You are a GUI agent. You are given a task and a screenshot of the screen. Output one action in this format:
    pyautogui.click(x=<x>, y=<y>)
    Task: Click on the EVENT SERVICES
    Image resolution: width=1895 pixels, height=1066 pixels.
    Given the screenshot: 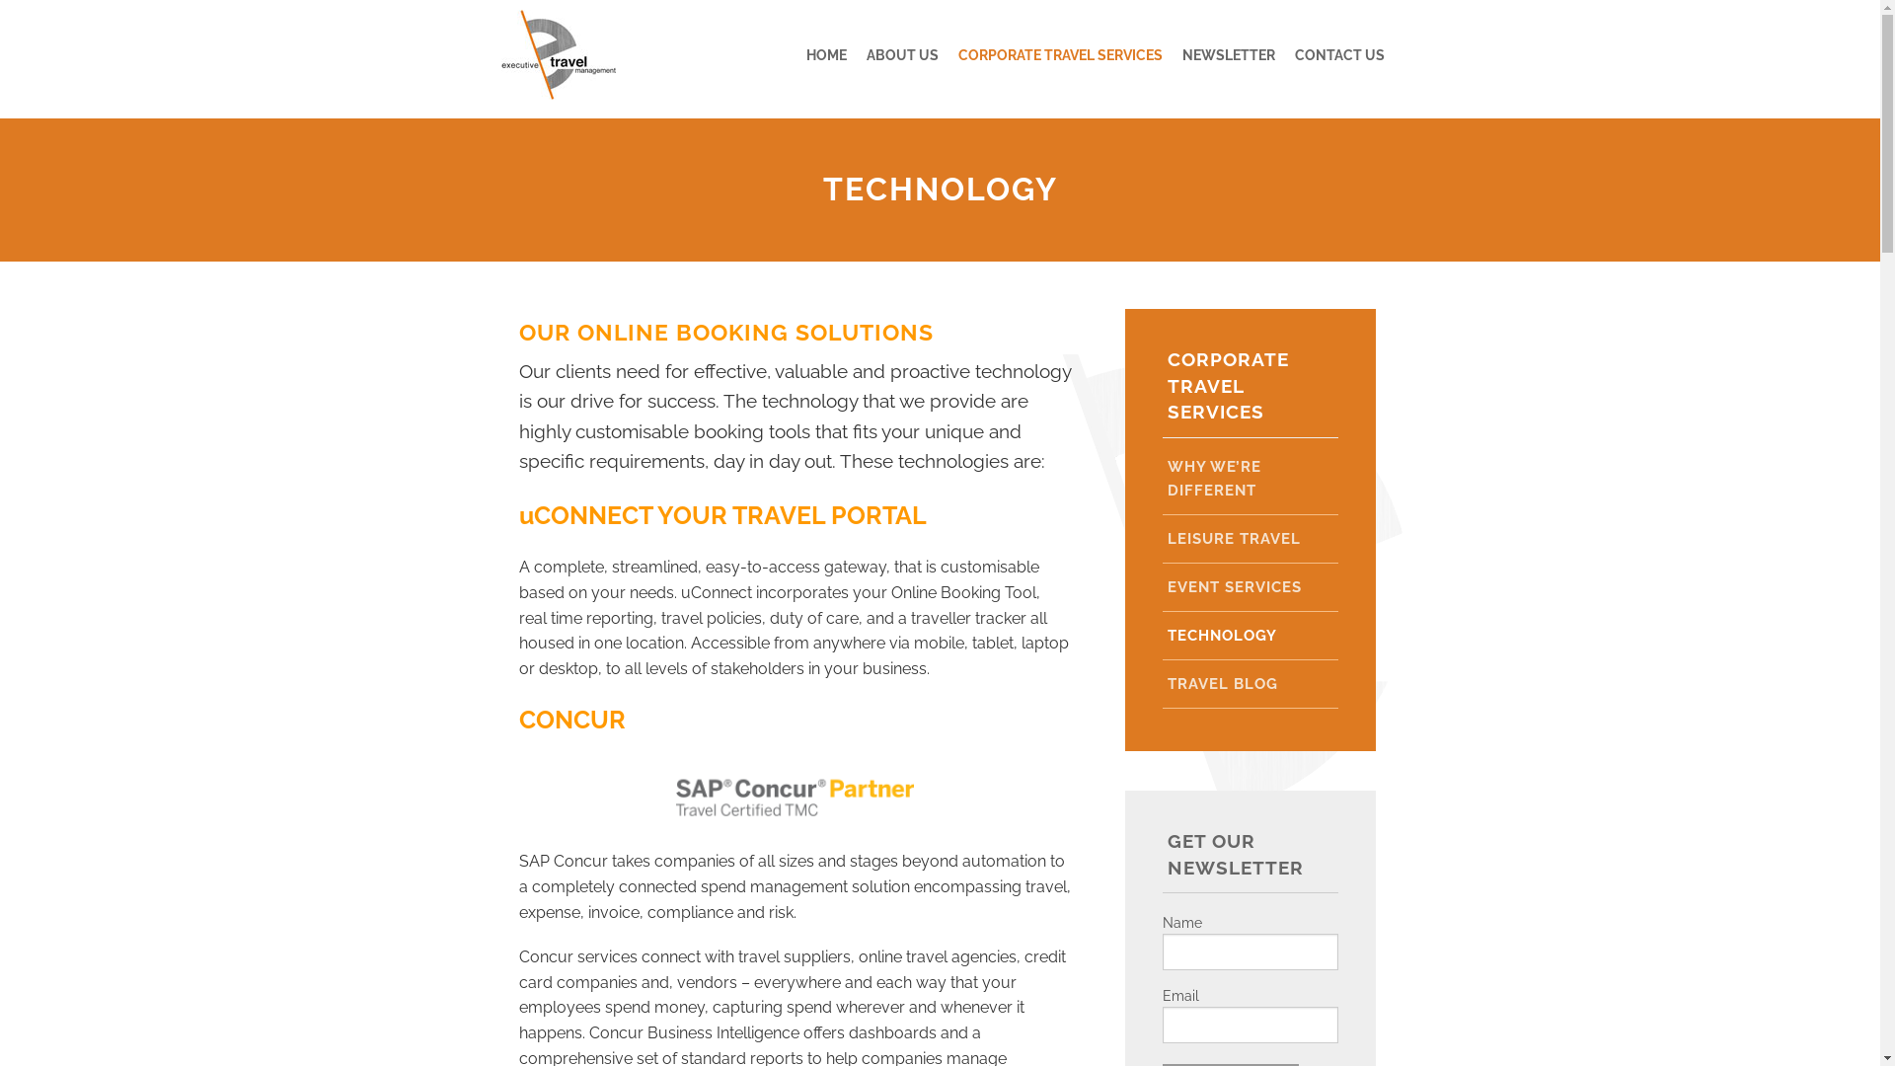 What is the action you would take?
    pyautogui.click(x=1251, y=588)
    